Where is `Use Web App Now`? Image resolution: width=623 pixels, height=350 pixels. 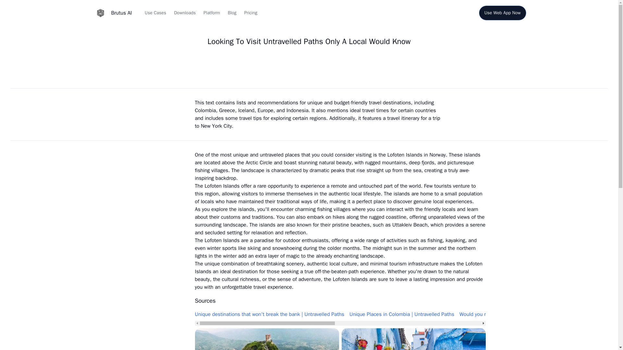
Use Web App Now is located at coordinates (502, 13).